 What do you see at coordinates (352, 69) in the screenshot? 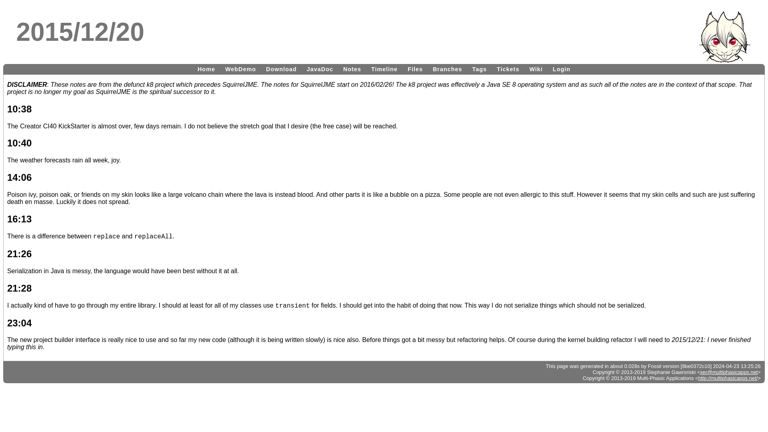
I see `Notes` at bounding box center [352, 69].